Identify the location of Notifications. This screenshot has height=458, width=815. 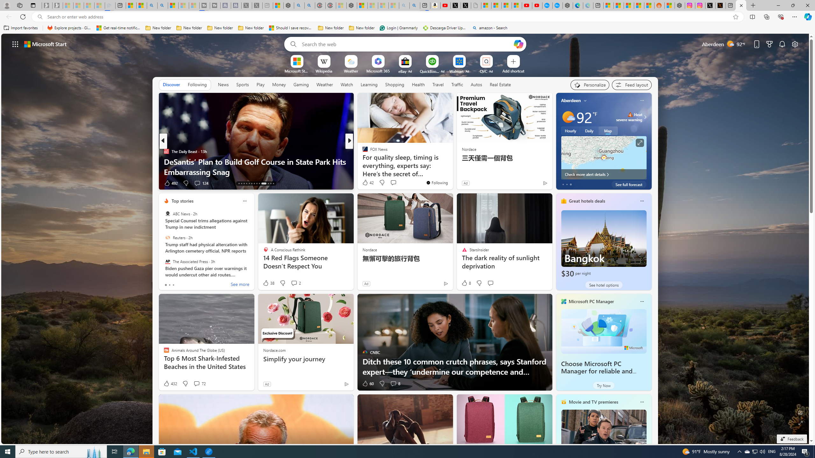
(783, 44).